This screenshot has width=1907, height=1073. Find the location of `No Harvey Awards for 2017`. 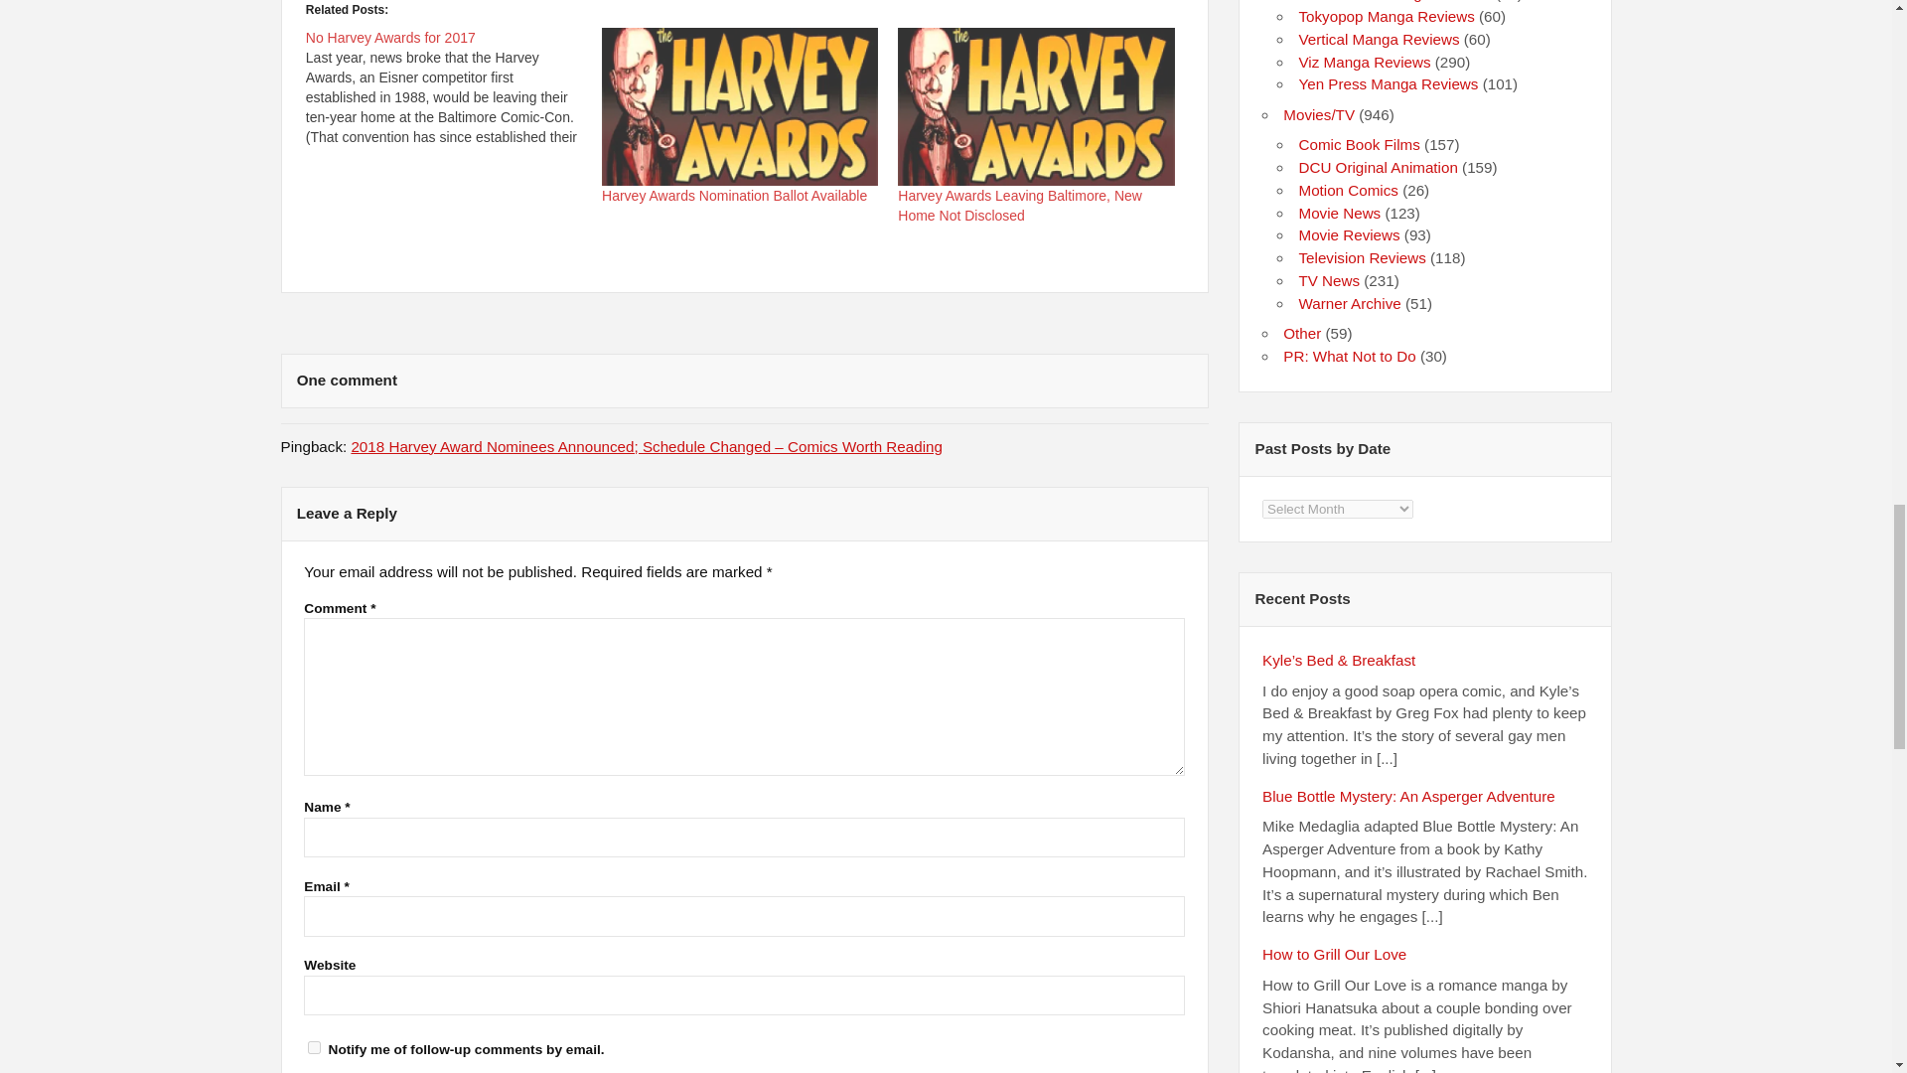

No Harvey Awards for 2017 is located at coordinates (389, 38).